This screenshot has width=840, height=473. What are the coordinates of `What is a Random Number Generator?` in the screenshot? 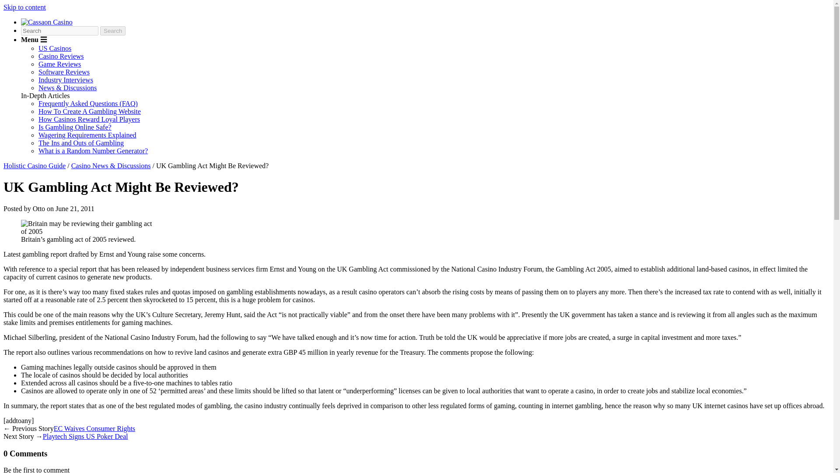 It's located at (93, 151).